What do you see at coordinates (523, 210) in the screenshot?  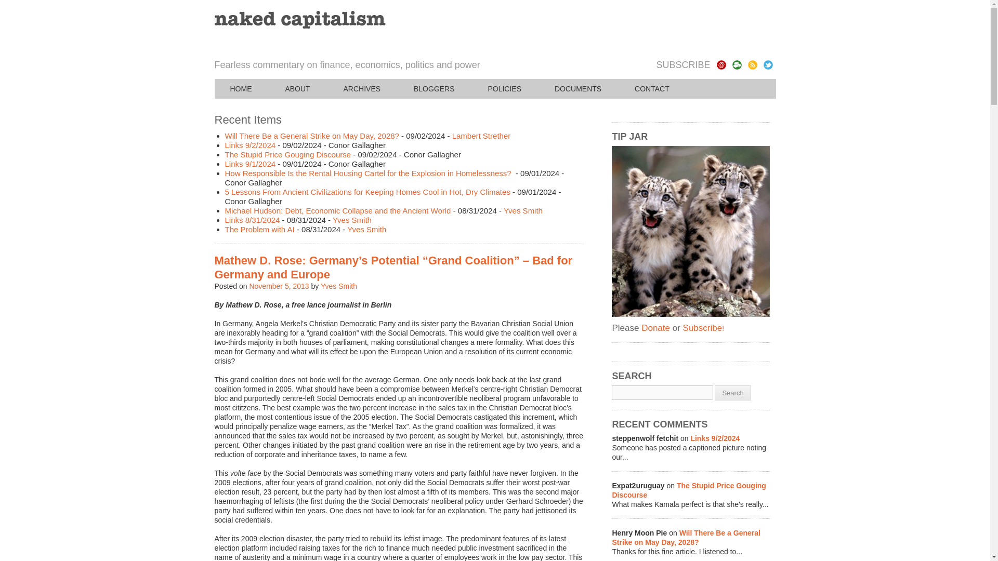 I see `Yves Smith` at bounding box center [523, 210].